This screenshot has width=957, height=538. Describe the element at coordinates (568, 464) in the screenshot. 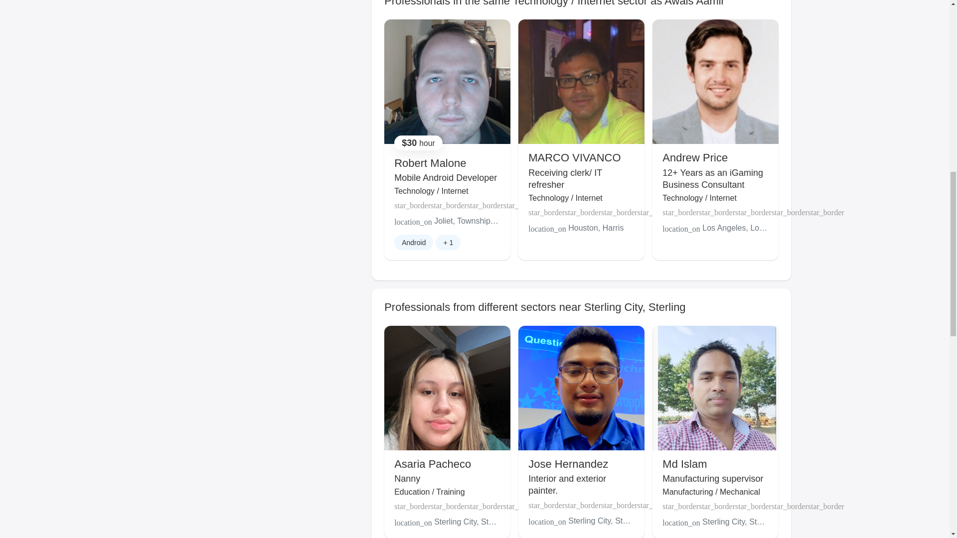

I see `Jose  Hernandez` at that location.